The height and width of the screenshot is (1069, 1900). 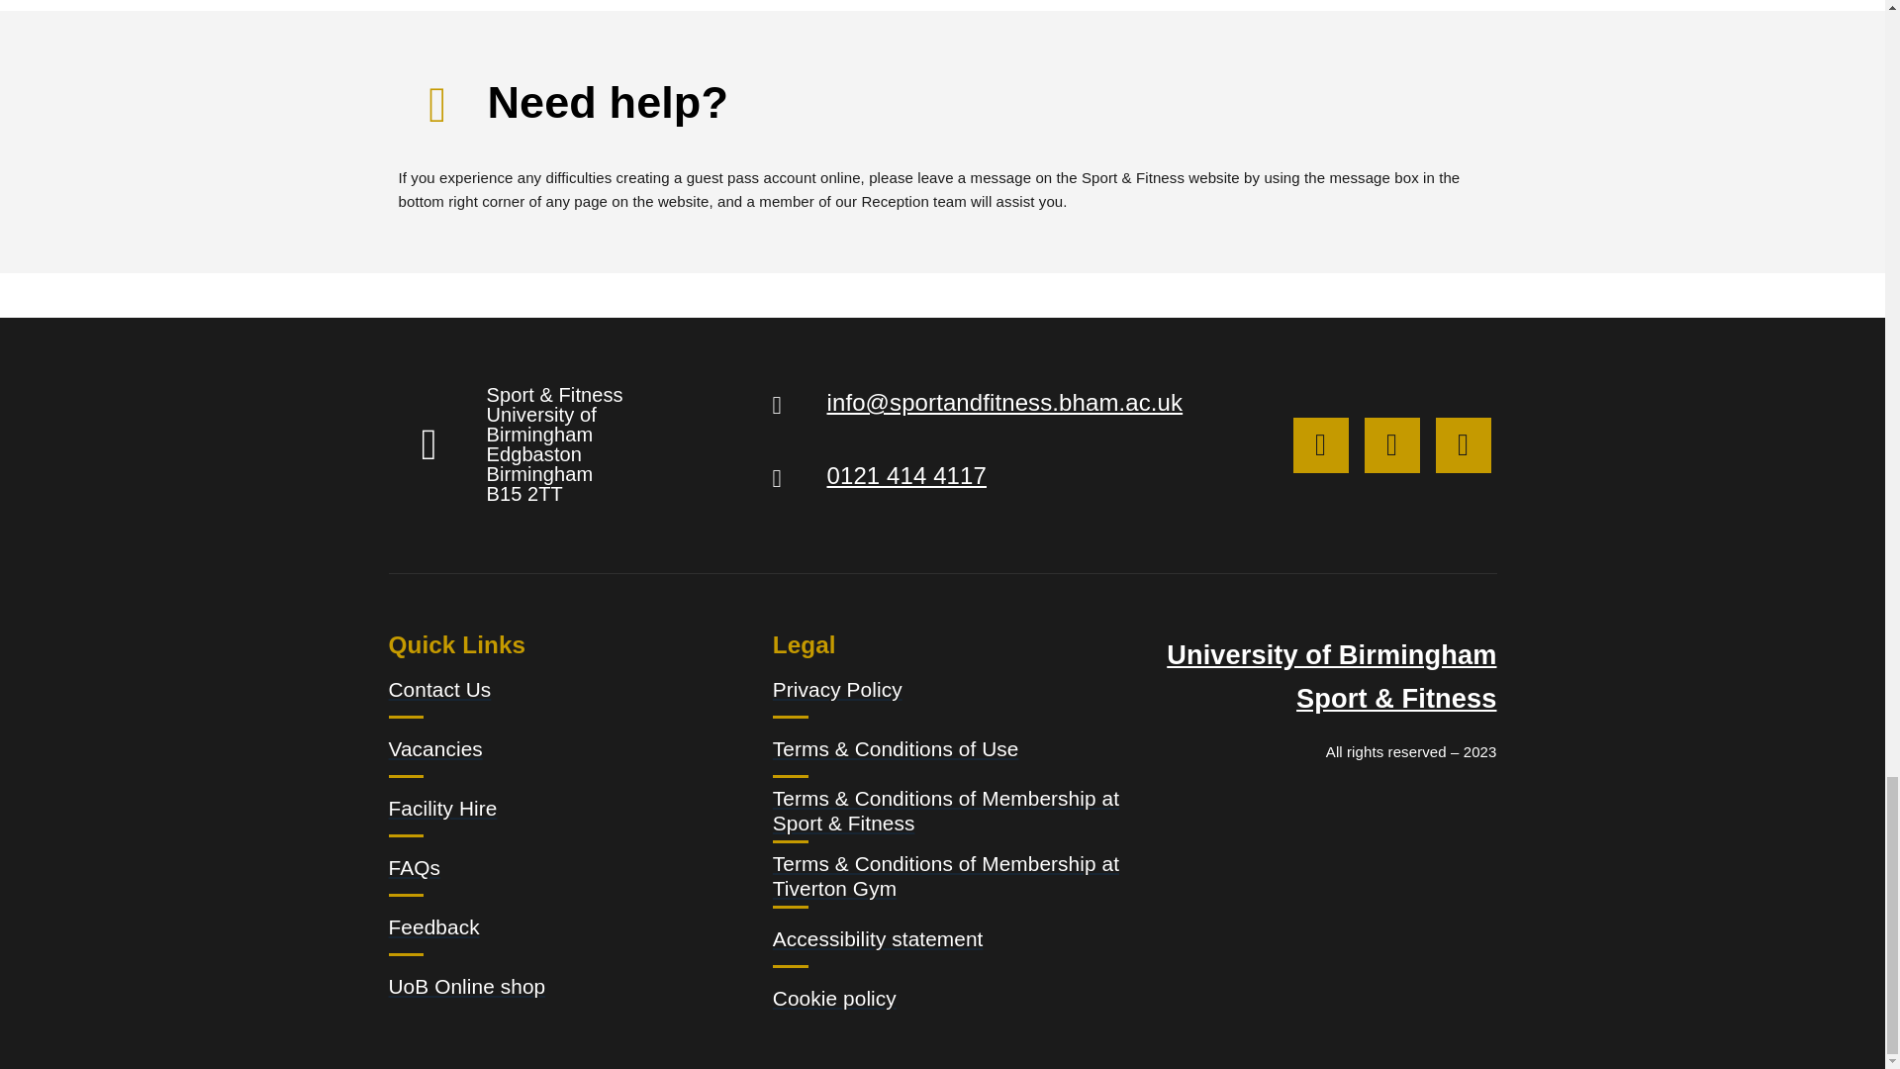 What do you see at coordinates (950, 689) in the screenshot?
I see `Privacy Policy` at bounding box center [950, 689].